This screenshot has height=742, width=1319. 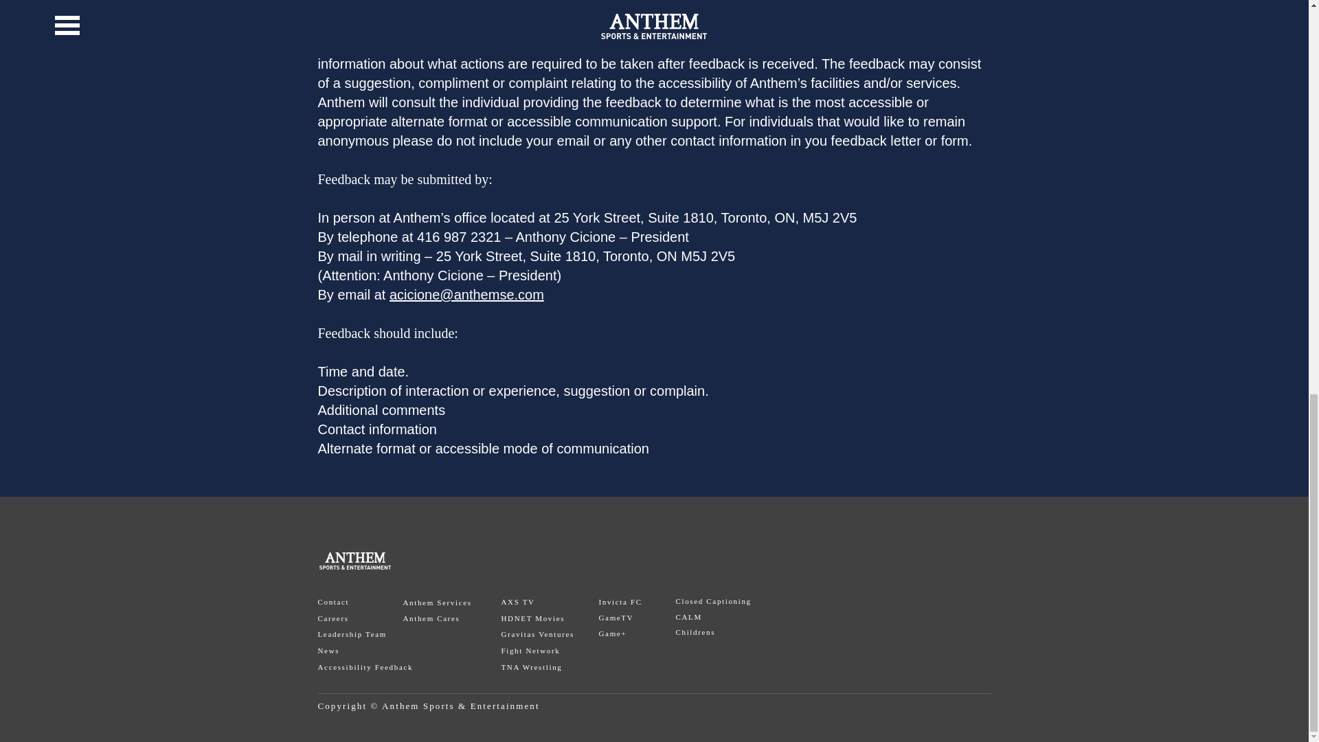 I want to click on Anthem Cares, so click(x=430, y=618).